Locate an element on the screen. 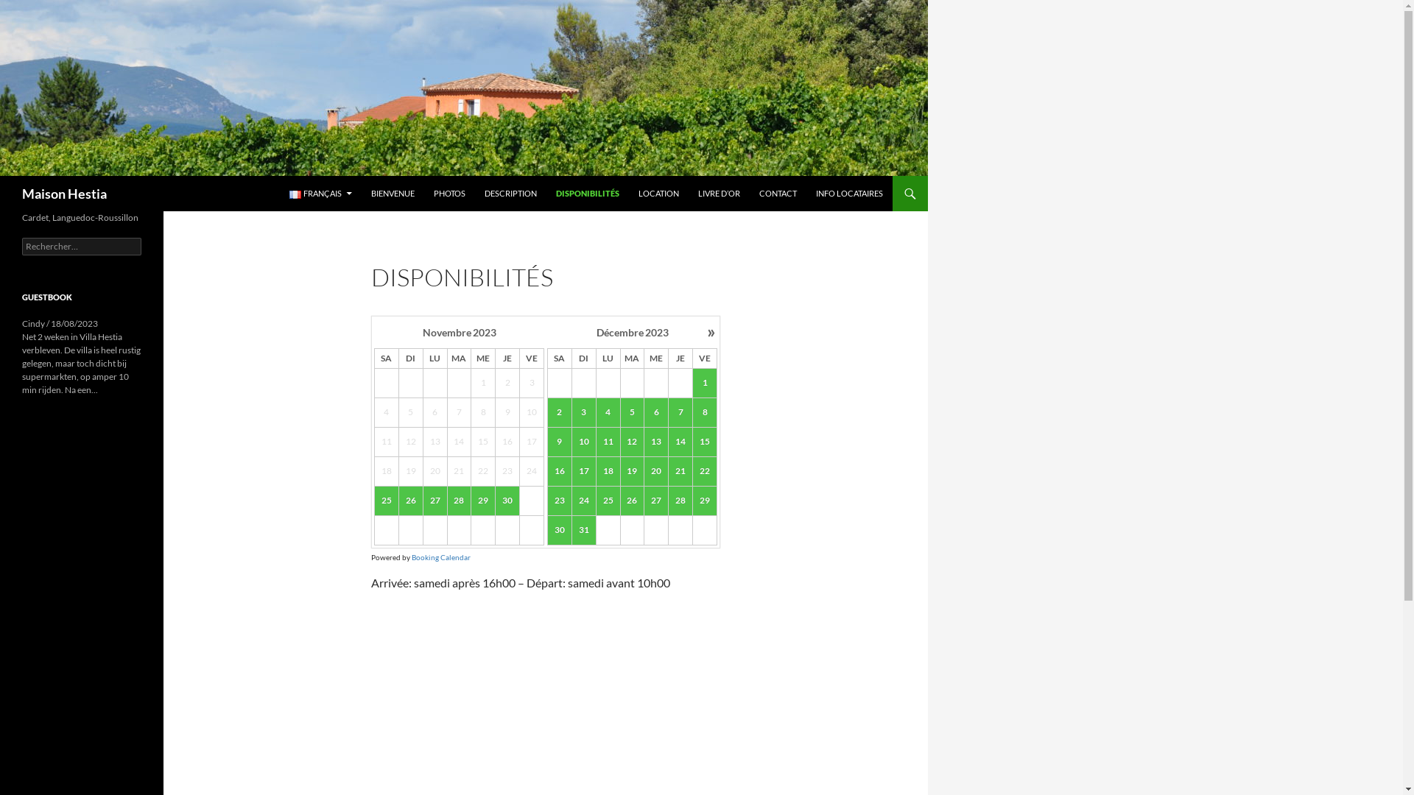  11 is located at coordinates (608, 442).